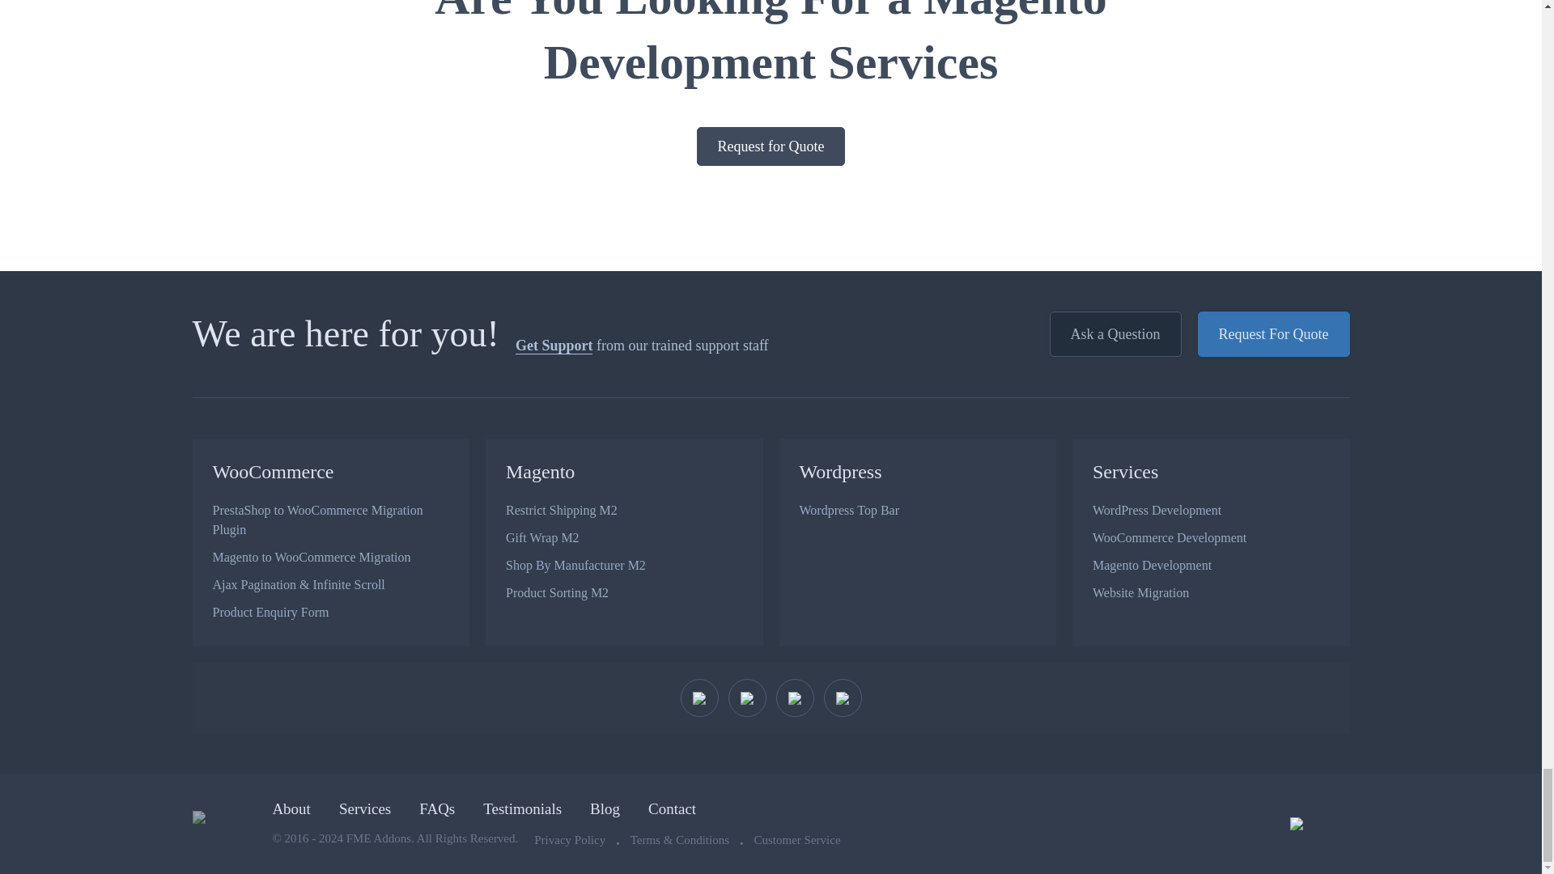 The width and height of the screenshot is (1554, 874). I want to click on Get Support, so click(554, 346).